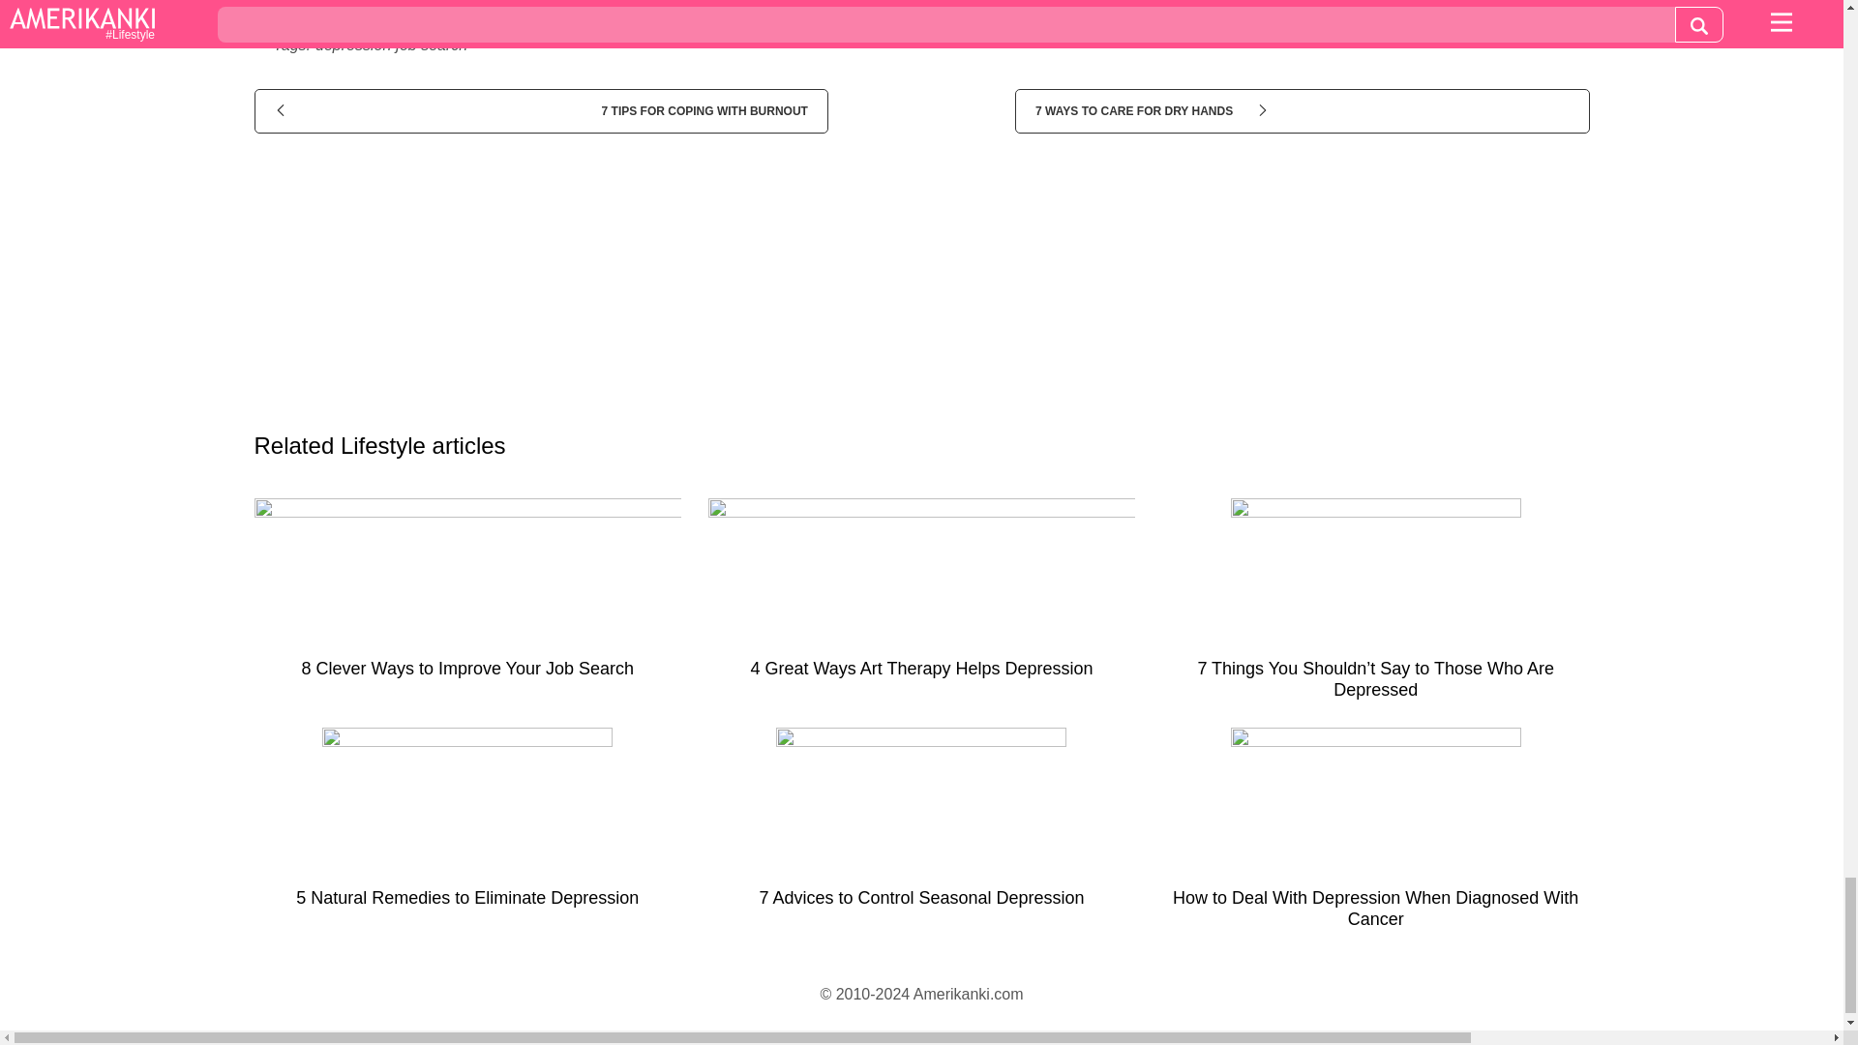 Image resolution: width=1858 pixels, height=1045 pixels. Describe the element at coordinates (921, 596) in the screenshot. I see `4 Great Ways Art Therapy Helps Depression` at that location.